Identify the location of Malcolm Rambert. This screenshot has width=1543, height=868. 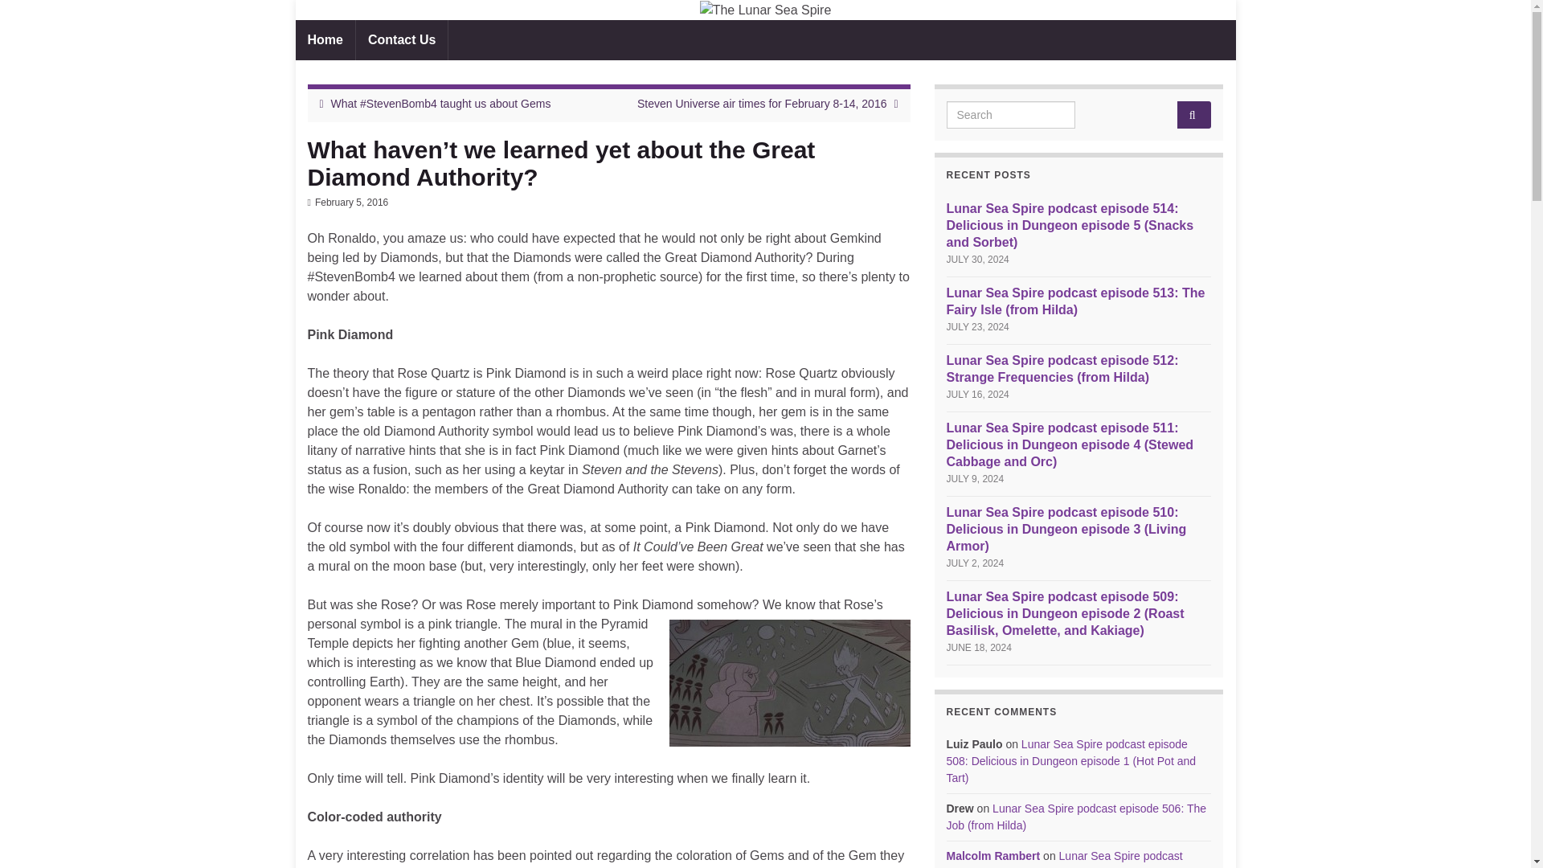
(993, 856).